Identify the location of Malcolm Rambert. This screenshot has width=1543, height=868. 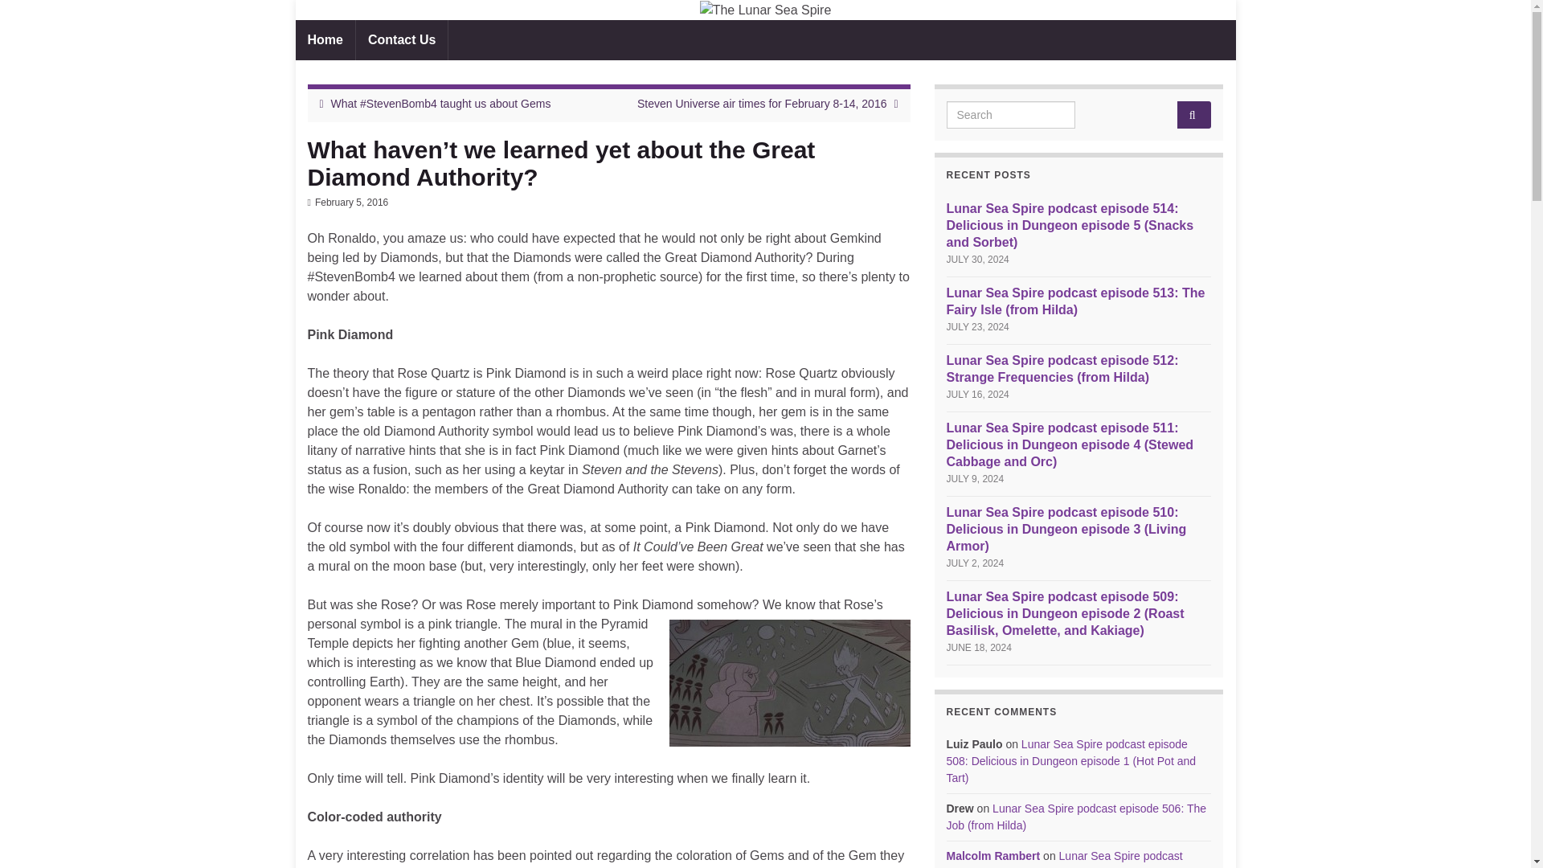
(993, 856).